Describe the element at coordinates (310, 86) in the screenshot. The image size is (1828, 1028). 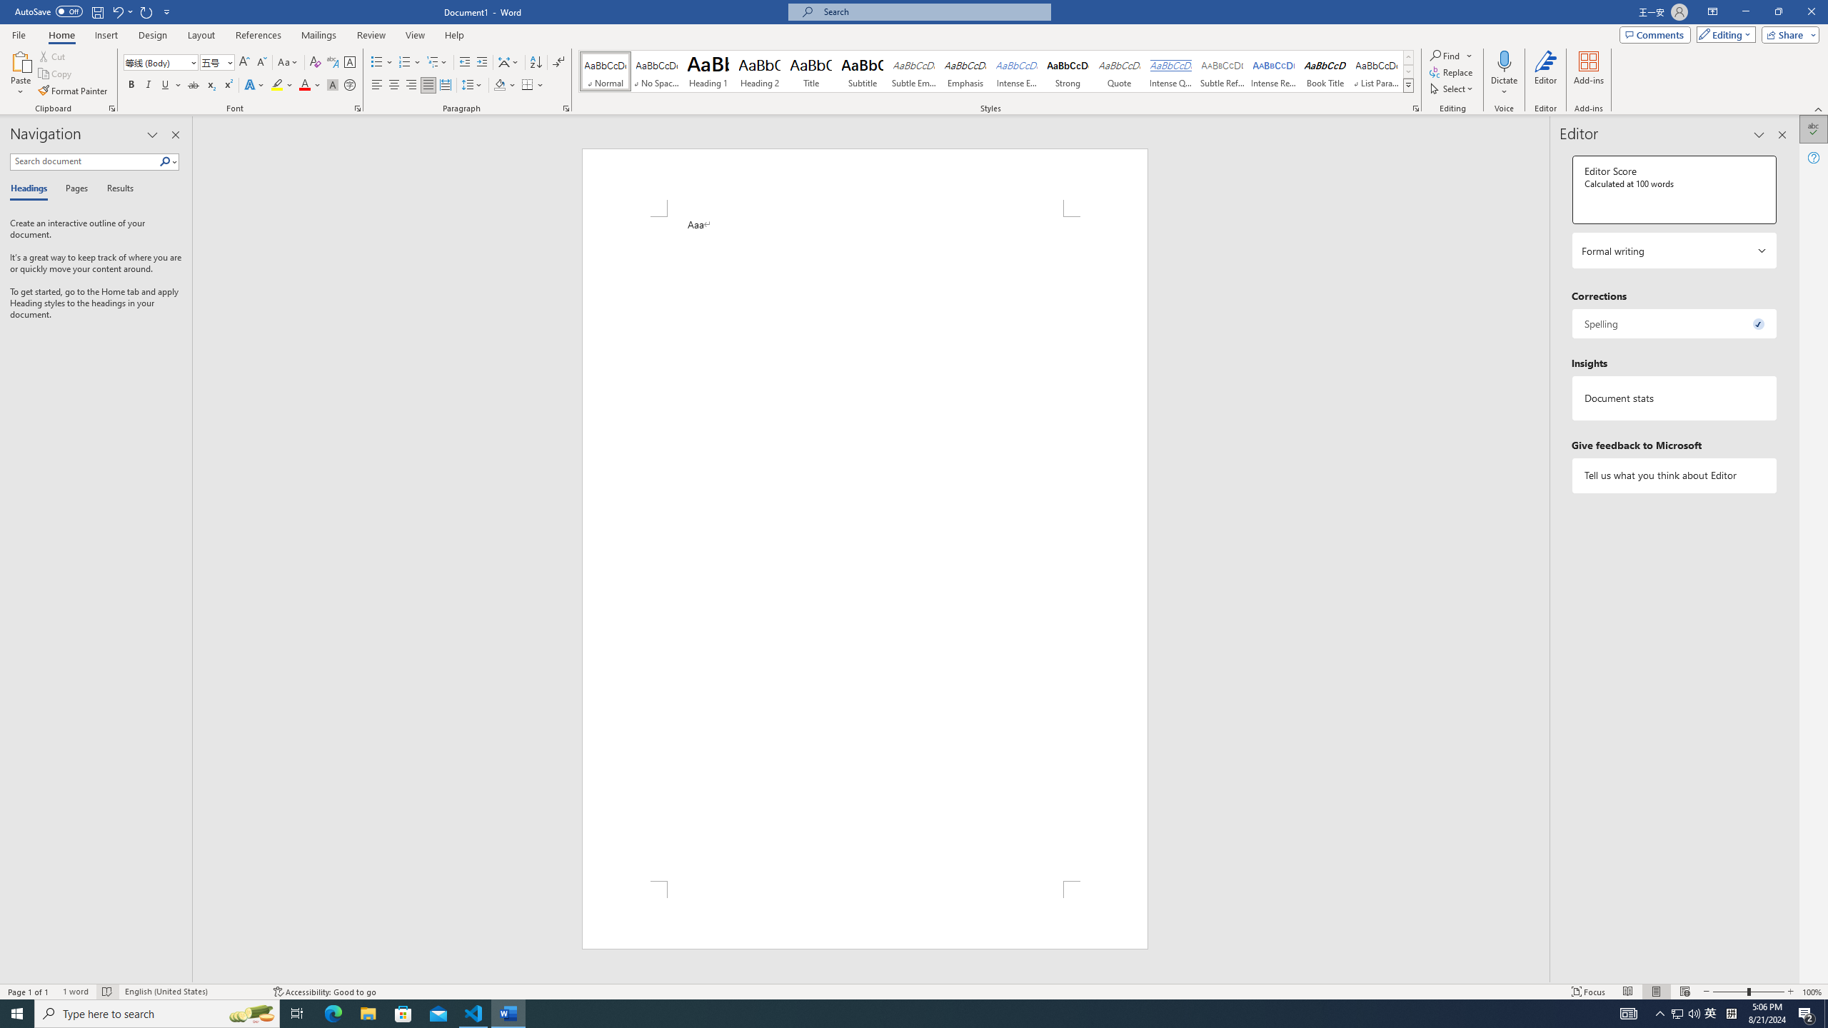
I see `Font Color` at that location.